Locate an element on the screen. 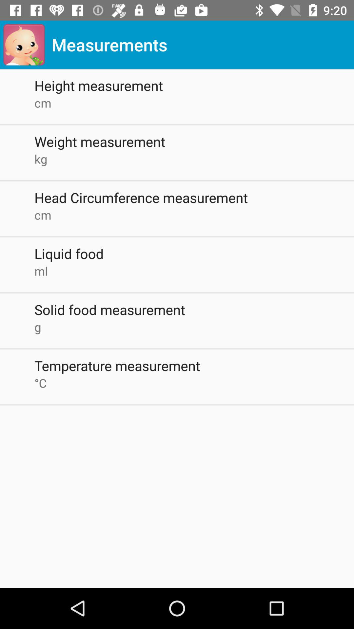  turn on icon above the ml is located at coordinates (194, 254).